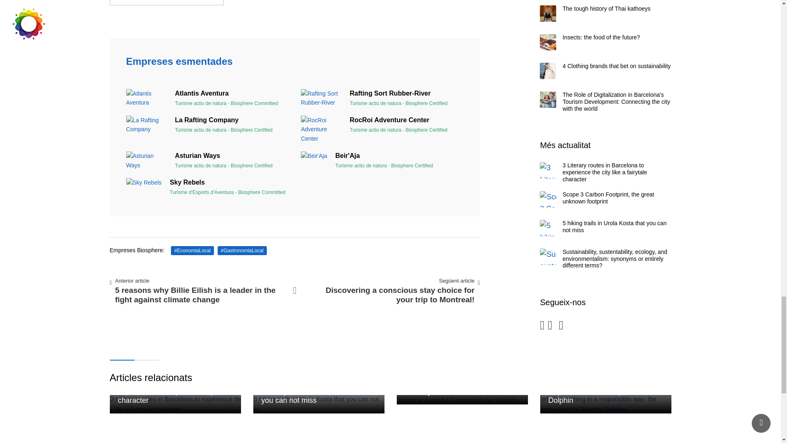 The width and height of the screenshot is (787, 443). Describe the element at coordinates (146, 160) in the screenshot. I see `Asturian Ways` at that location.